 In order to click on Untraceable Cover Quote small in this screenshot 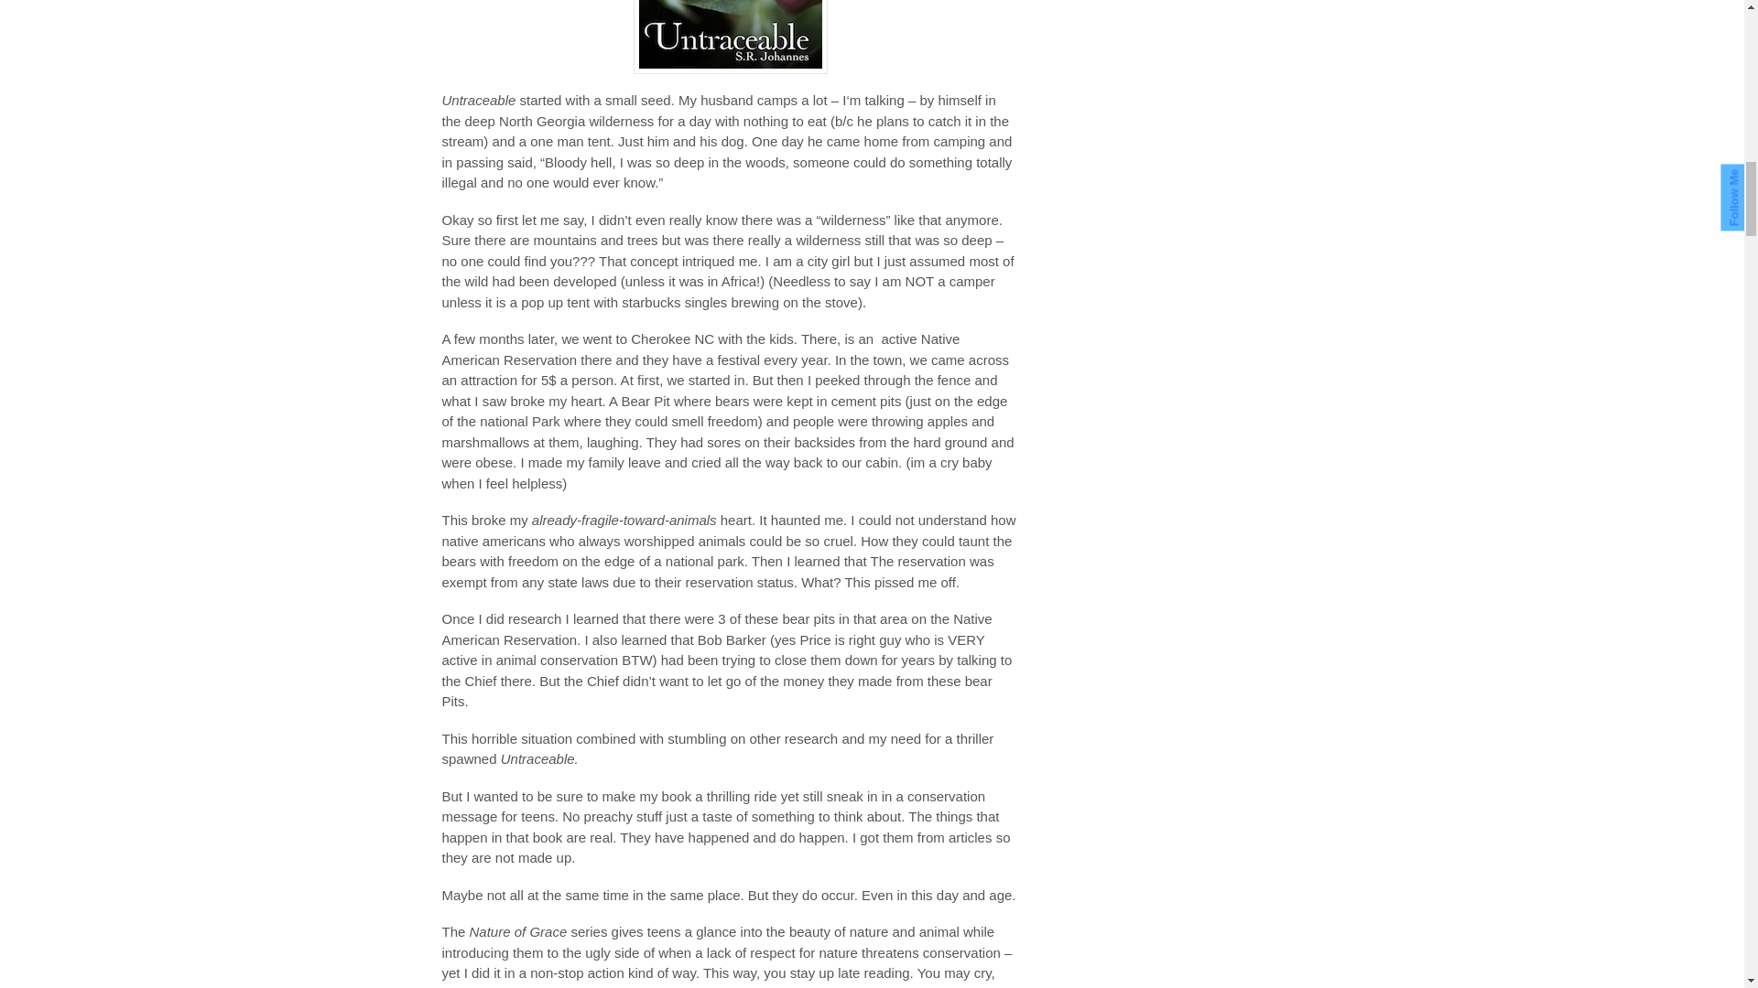, I will do `click(731, 37)`.